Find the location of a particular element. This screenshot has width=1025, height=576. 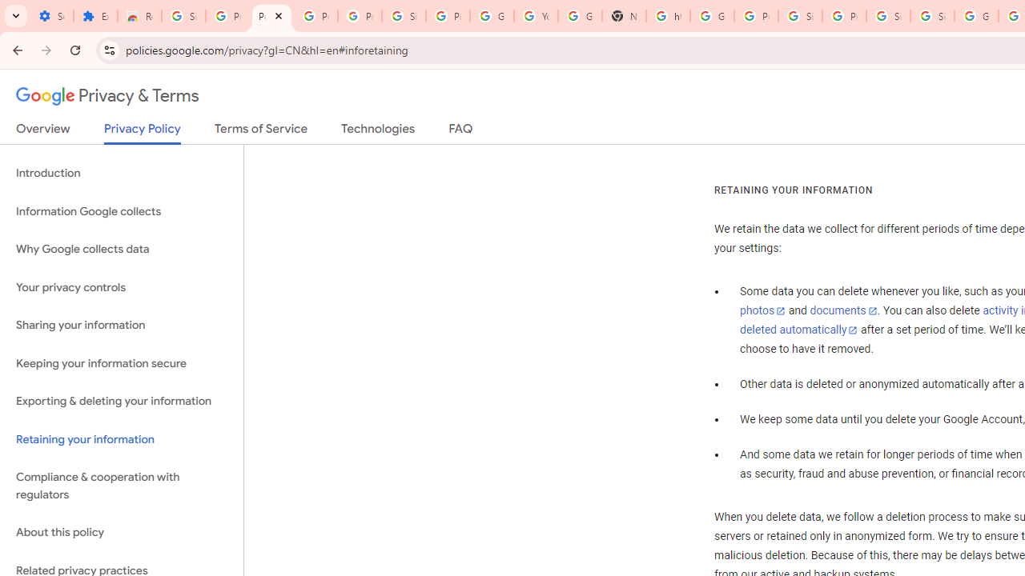

Sign in - Google Accounts is located at coordinates (932, 16).